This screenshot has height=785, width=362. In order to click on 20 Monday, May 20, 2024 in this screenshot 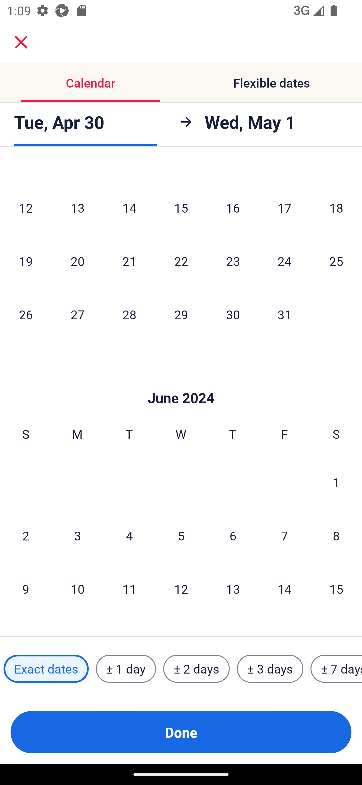, I will do `click(77, 261)`.